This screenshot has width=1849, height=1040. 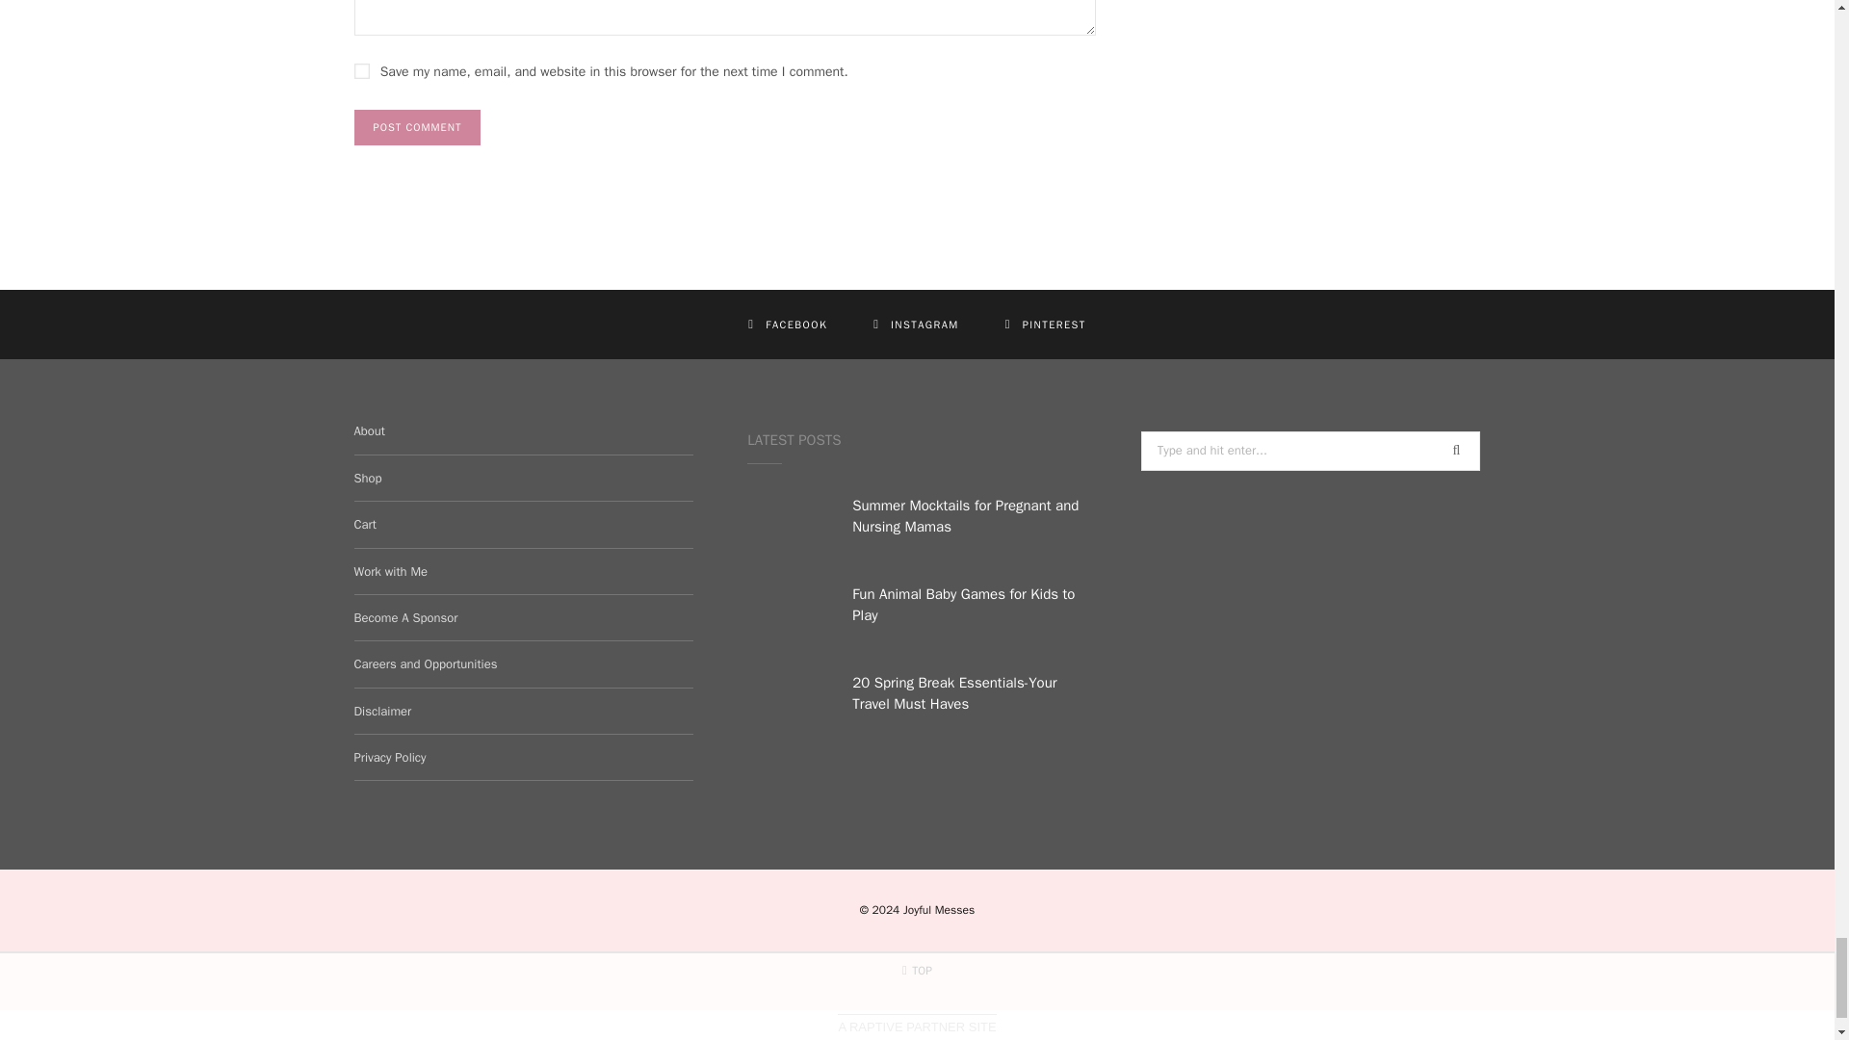 What do you see at coordinates (362, 71) in the screenshot?
I see `yes` at bounding box center [362, 71].